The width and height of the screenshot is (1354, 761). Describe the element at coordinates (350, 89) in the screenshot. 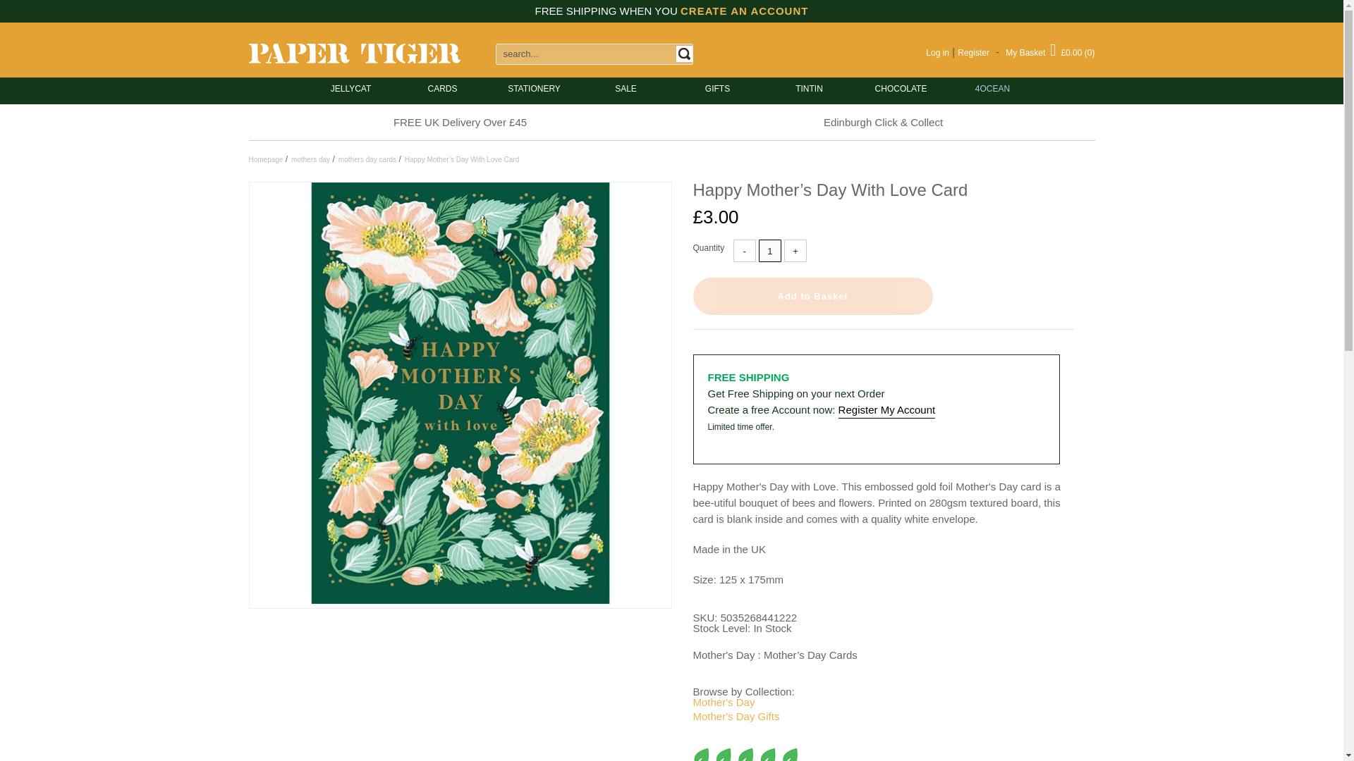

I see `JELLYCAT` at that location.